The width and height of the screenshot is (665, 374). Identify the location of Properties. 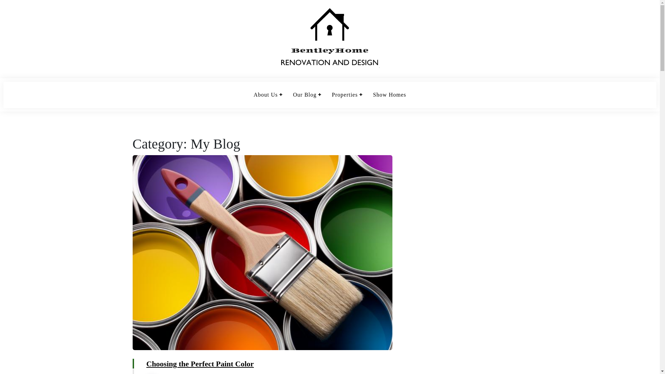
(345, 95).